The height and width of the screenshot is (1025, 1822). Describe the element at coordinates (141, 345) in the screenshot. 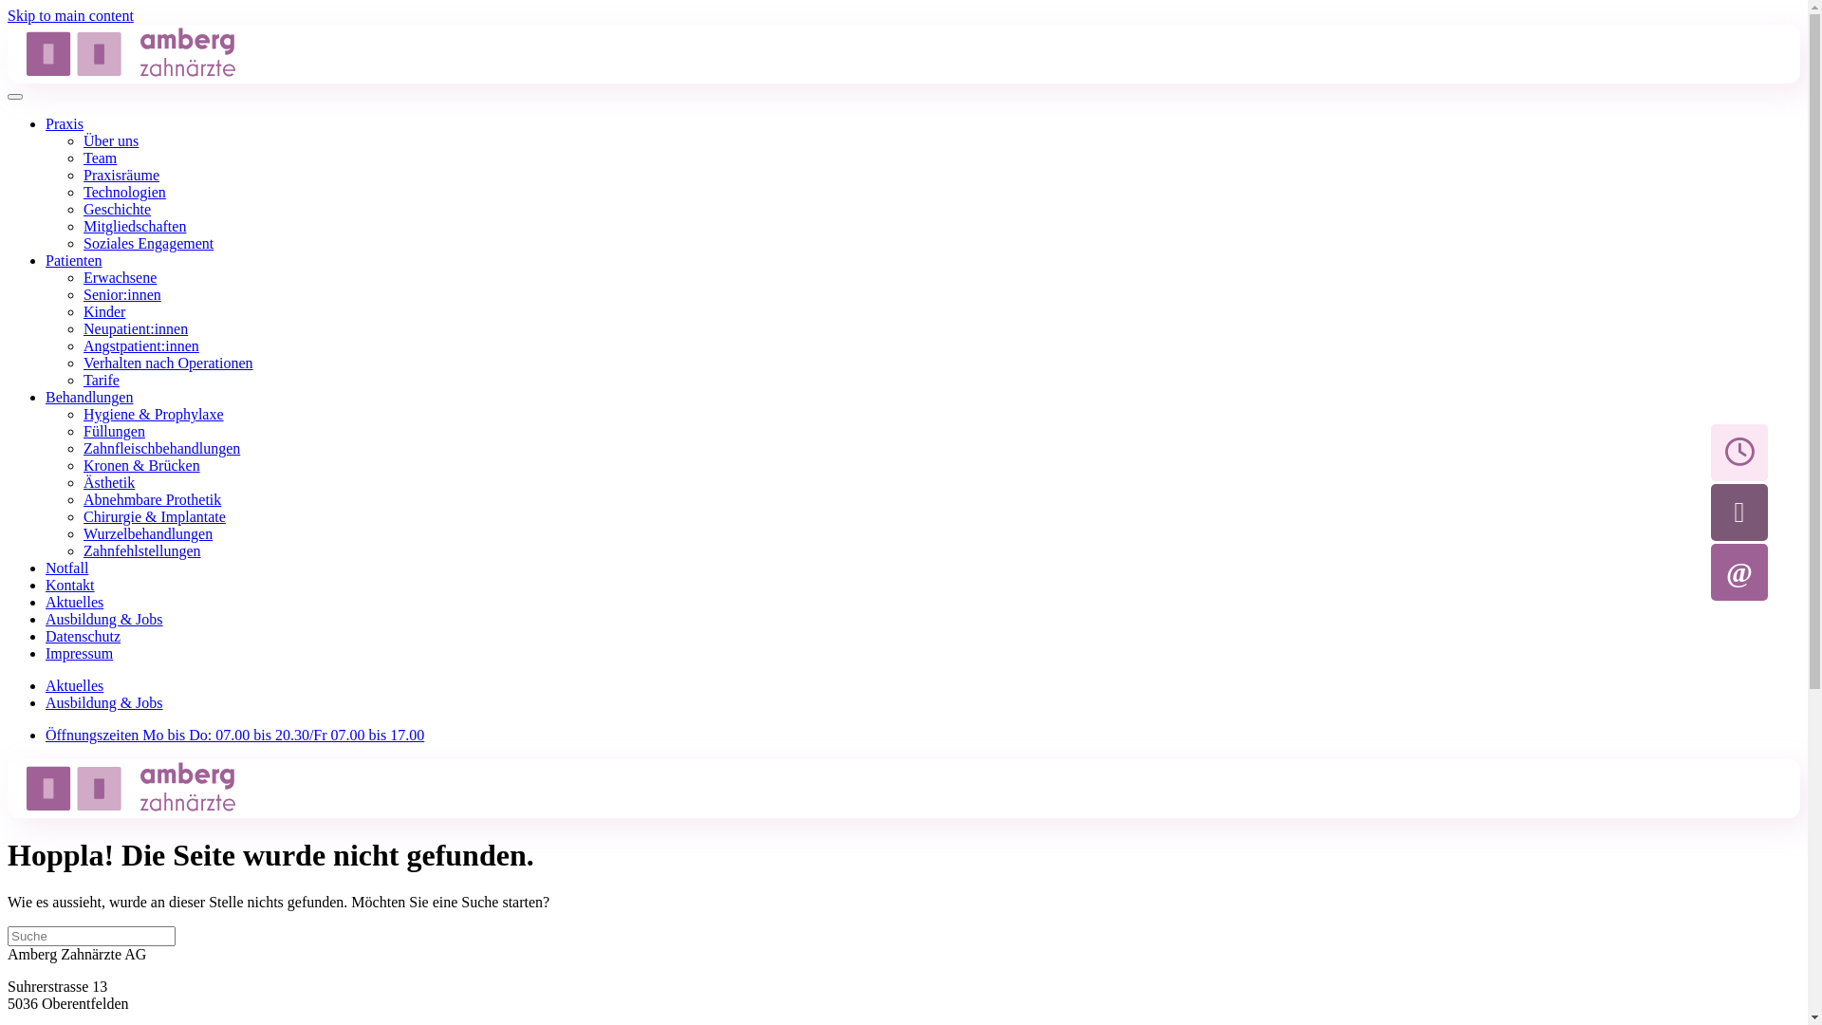

I see `Angstpatient:innen` at that location.